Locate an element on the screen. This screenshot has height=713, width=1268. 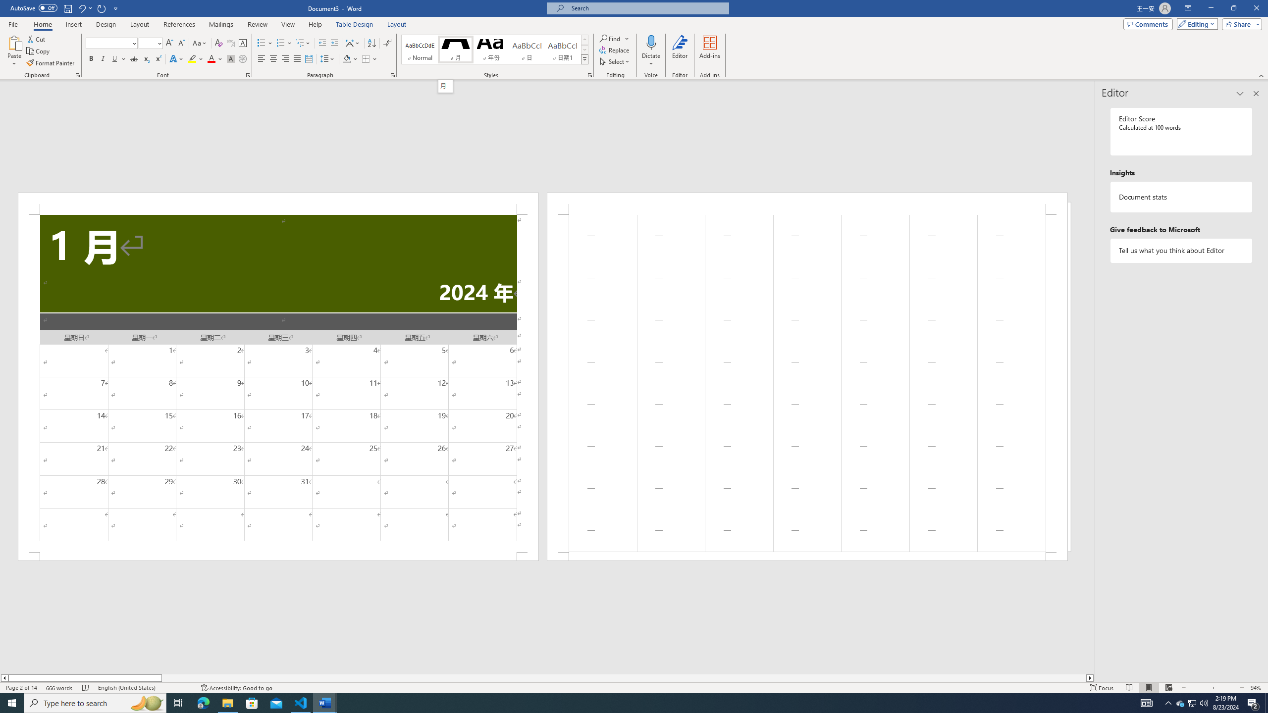
Line and Paragraph Spacing is located at coordinates (328, 59).